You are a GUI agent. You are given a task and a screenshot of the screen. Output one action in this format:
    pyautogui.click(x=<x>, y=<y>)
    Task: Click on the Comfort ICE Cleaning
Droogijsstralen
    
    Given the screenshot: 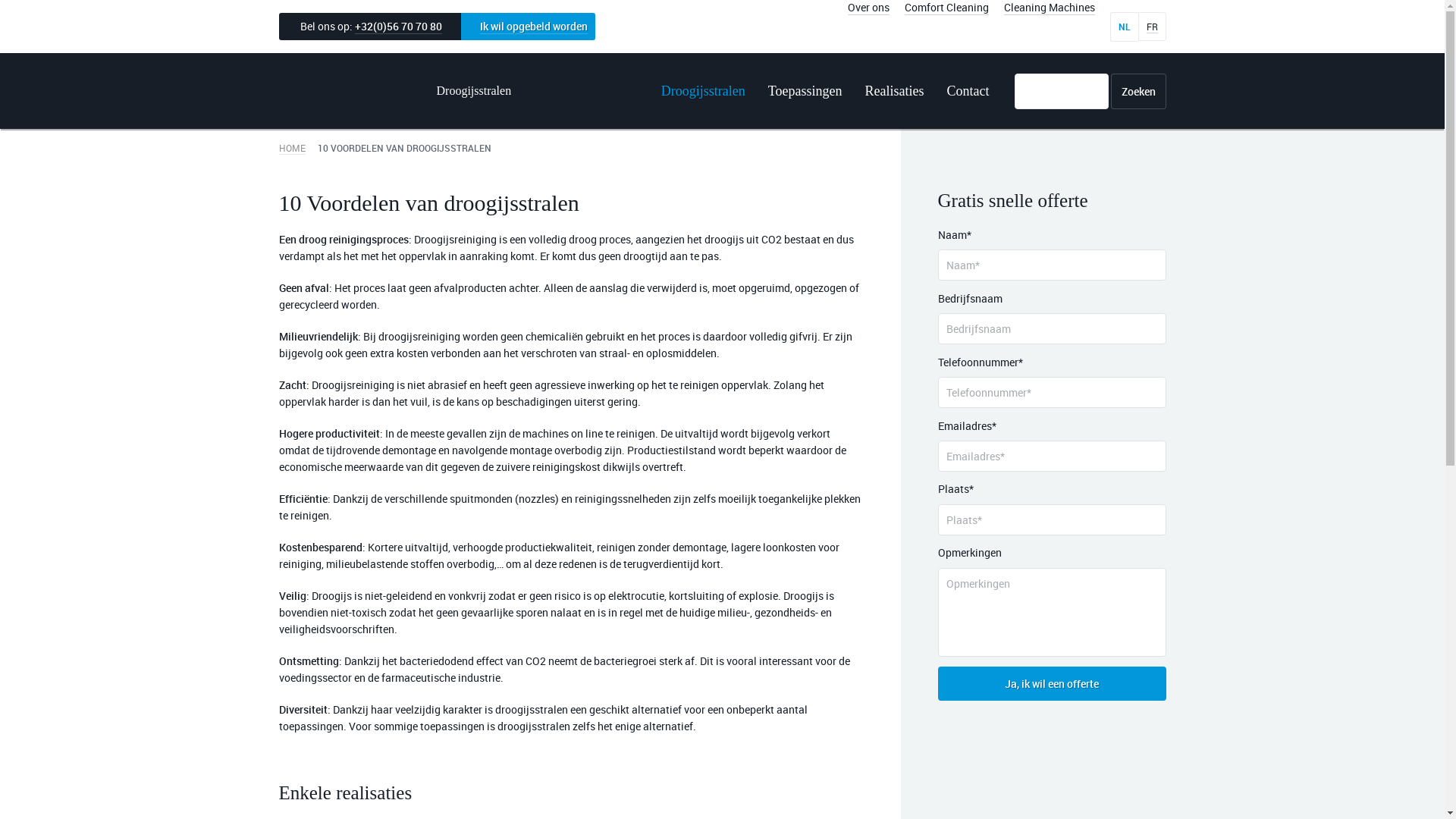 What is the action you would take?
    pyautogui.click(x=399, y=91)
    